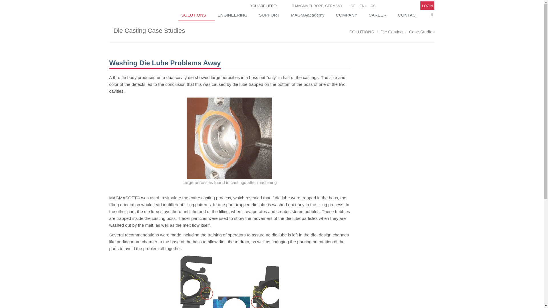 The image size is (548, 308). Describe the element at coordinates (373, 6) in the screenshot. I see `CS` at that location.